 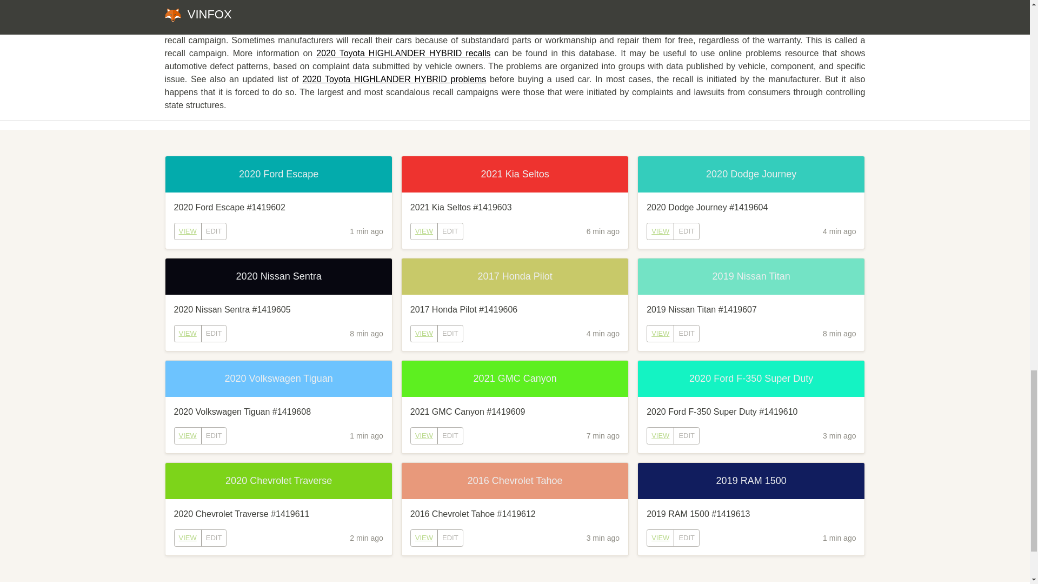 What do you see at coordinates (450, 231) in the screenshot?
I see `EDIT` at bounding box center [450, 231].